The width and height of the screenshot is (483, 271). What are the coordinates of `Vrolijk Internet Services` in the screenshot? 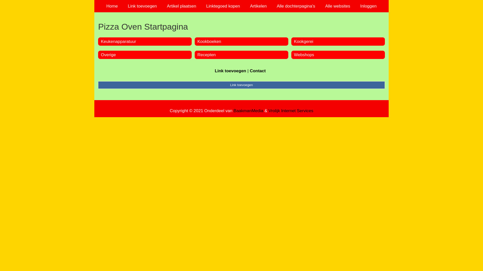 It's located at (291, 111).